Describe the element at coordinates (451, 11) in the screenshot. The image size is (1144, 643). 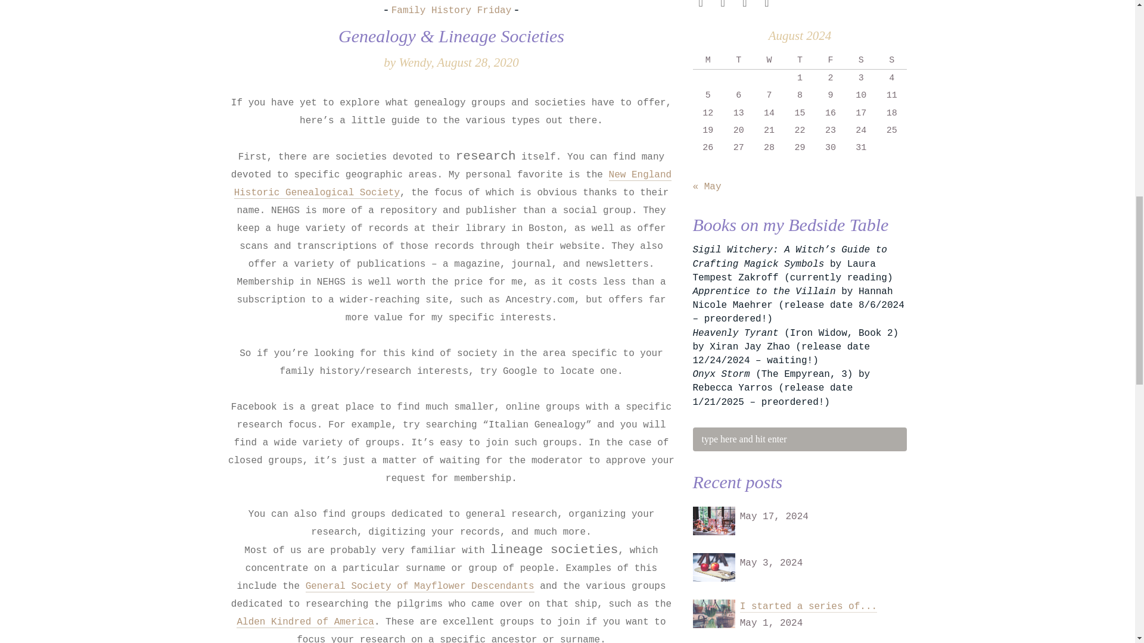
I see `Family History Friday` at that location.